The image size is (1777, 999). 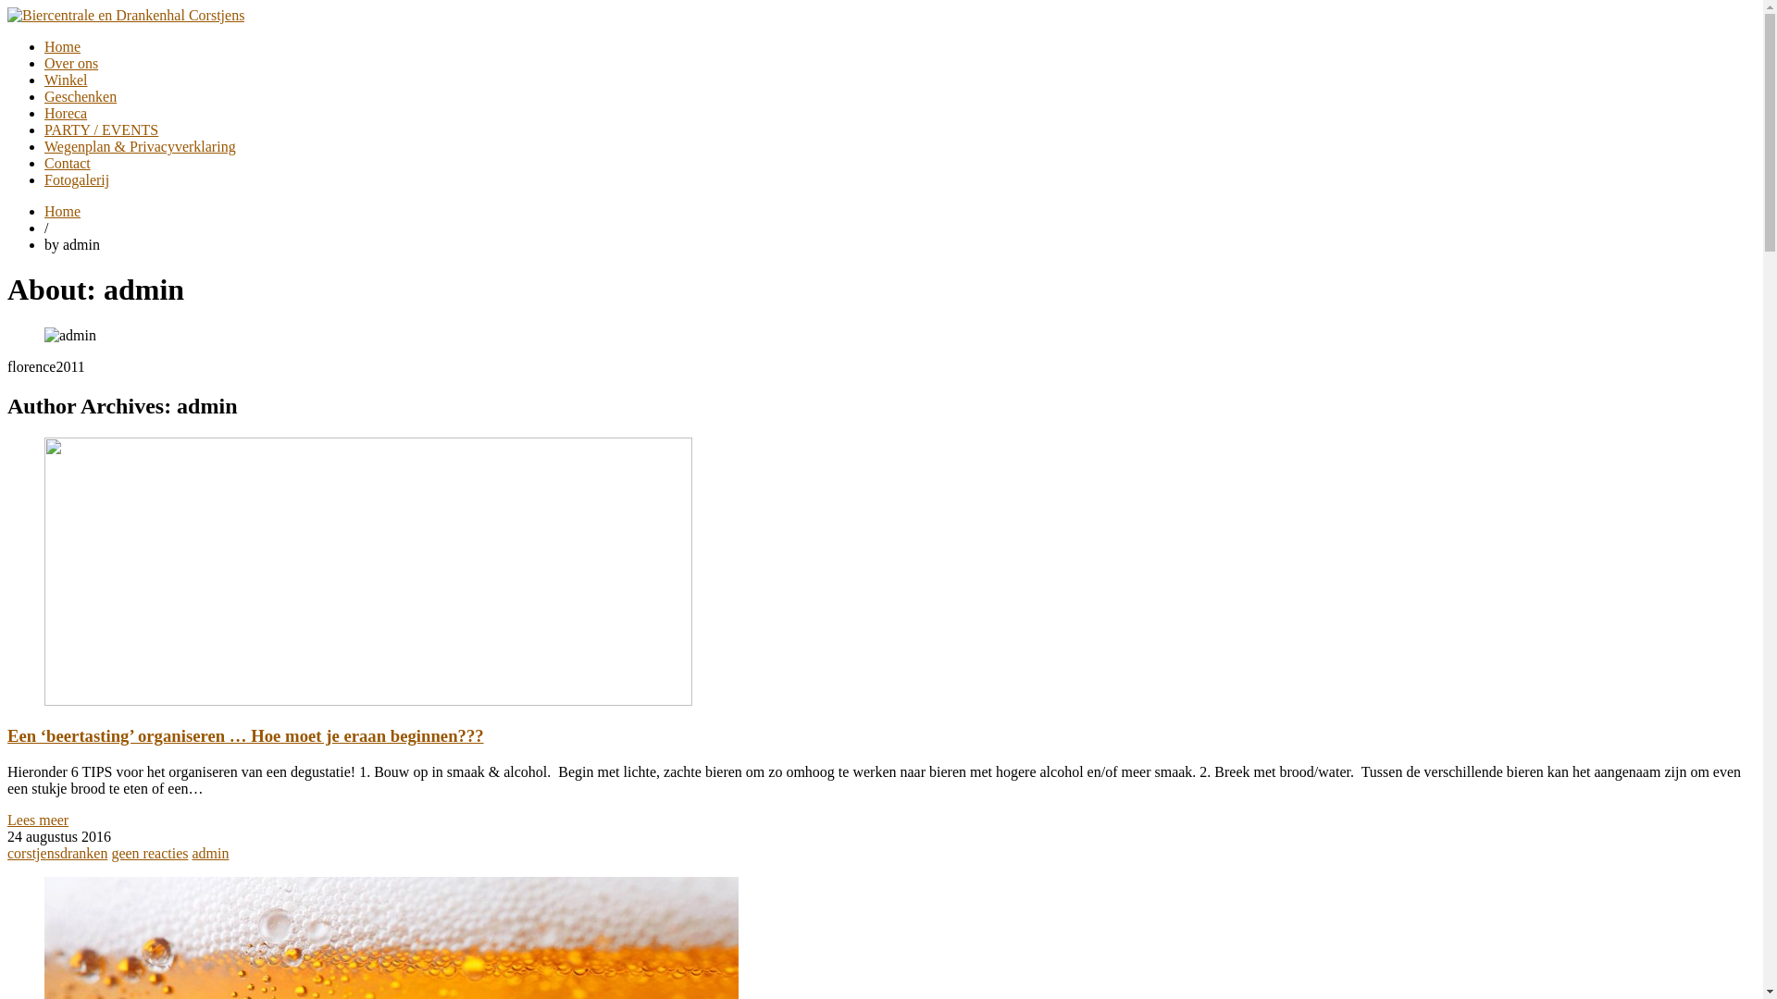 What do you see at coordinates (57, 853) in the screenshot?
I see `corstjensdranken` at bounding box center [57, 853].